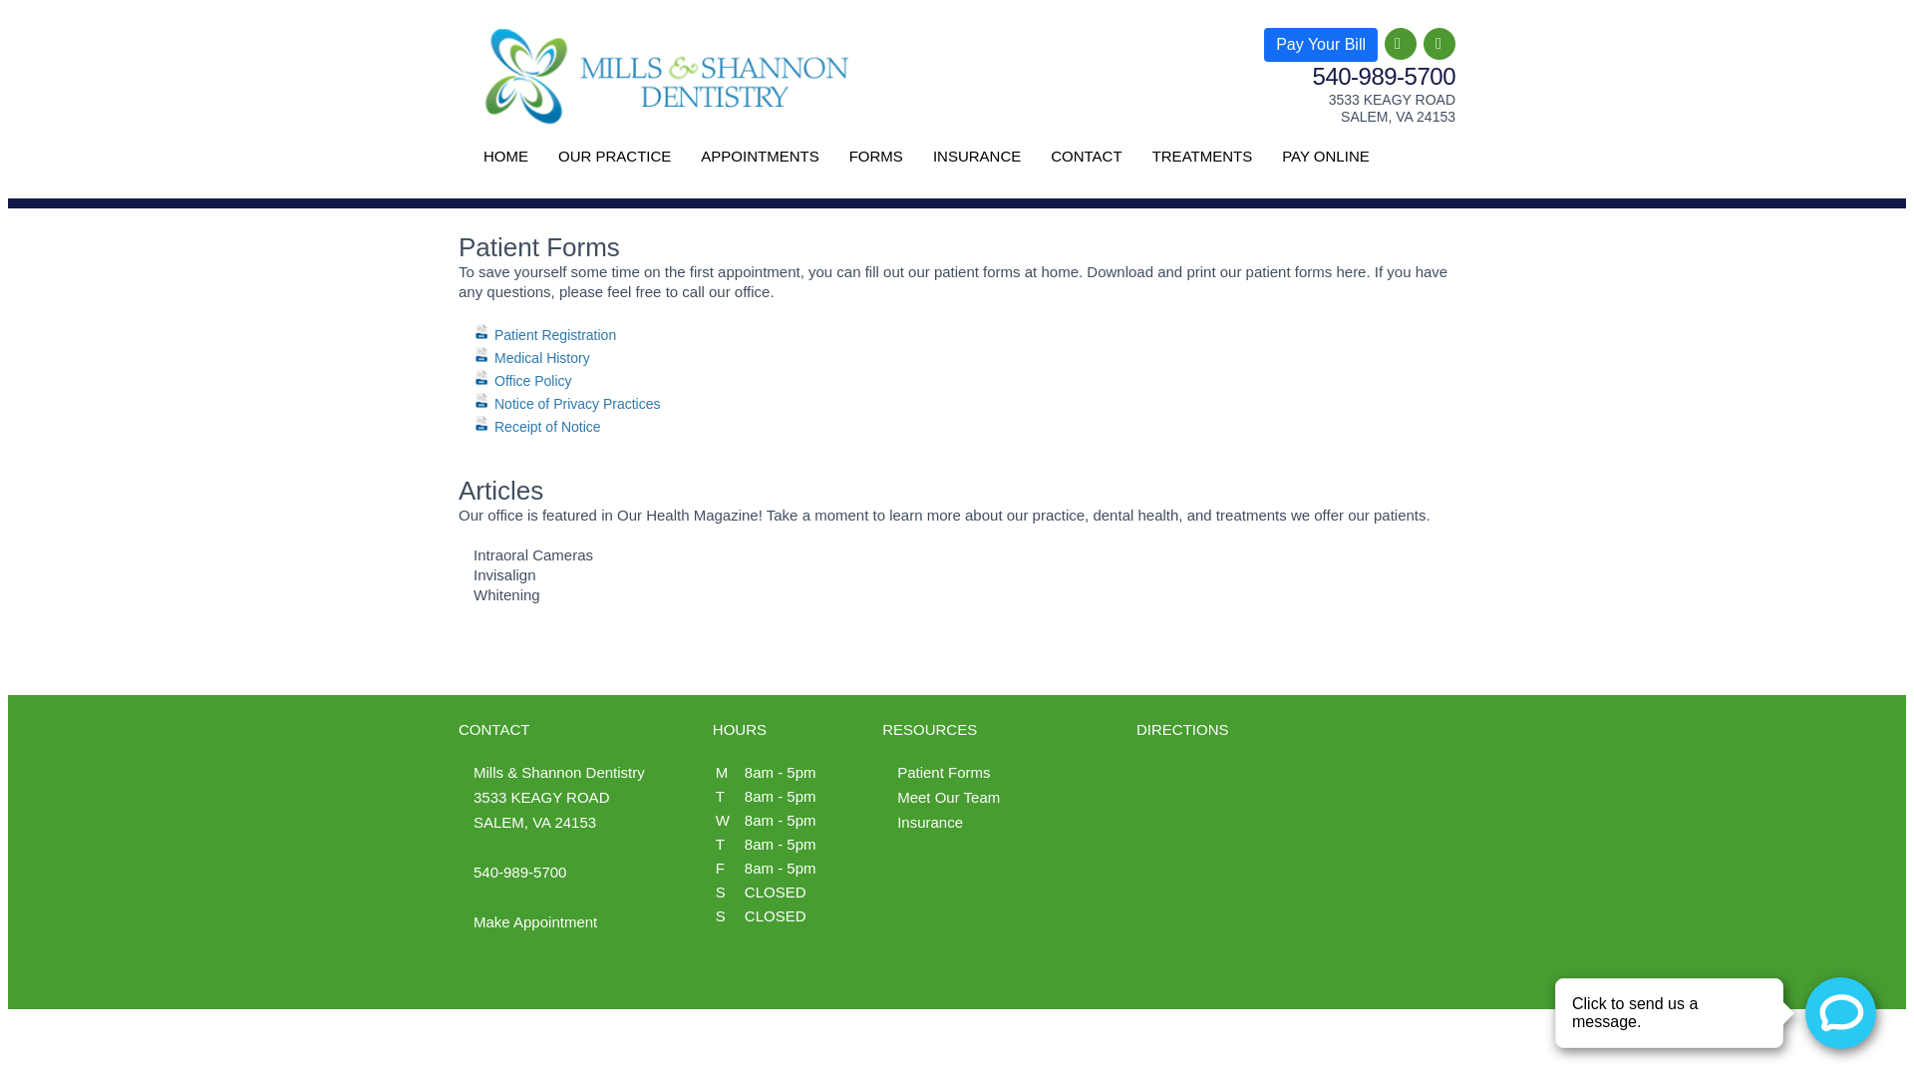 This screenshot has height=1077, width=1914. I want to click on Insurance, so click(929, 822).